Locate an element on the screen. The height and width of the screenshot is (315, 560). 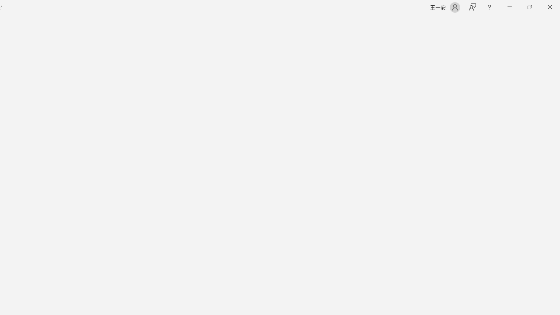
Close is located at coordinates (549, 7).